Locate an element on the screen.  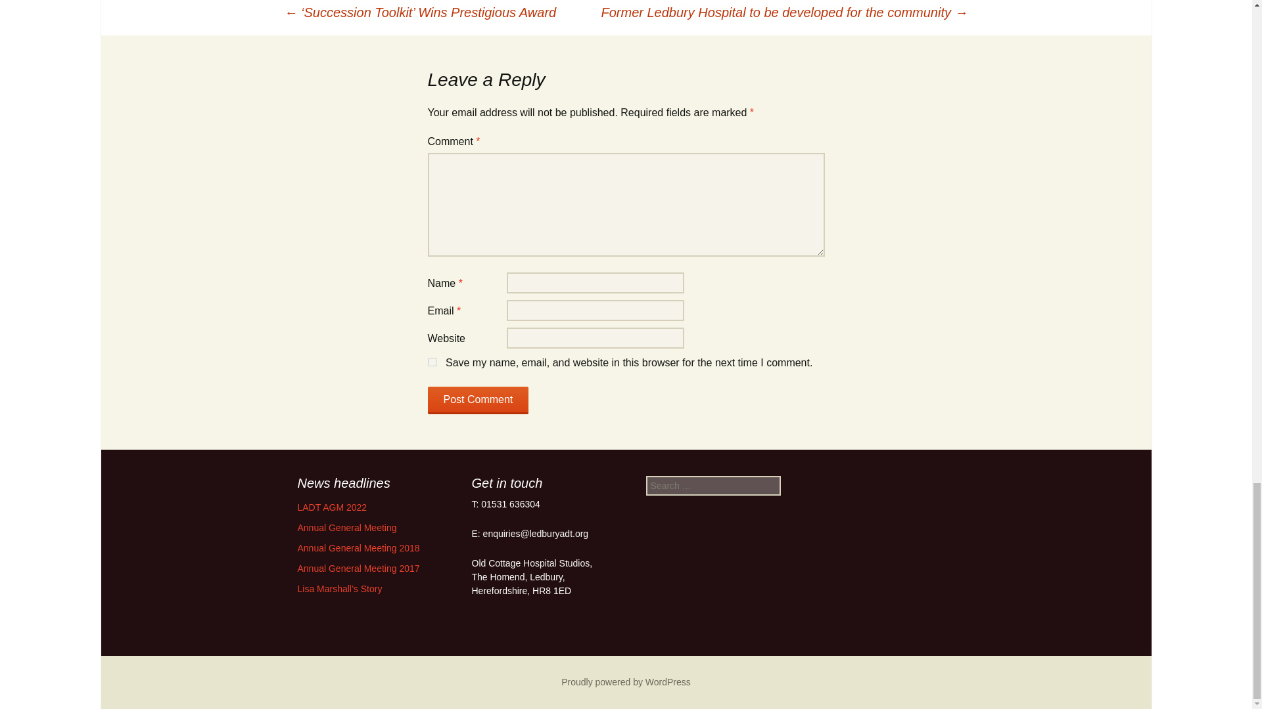
LADT AGM 2022 is located at coordinates (331, 507).